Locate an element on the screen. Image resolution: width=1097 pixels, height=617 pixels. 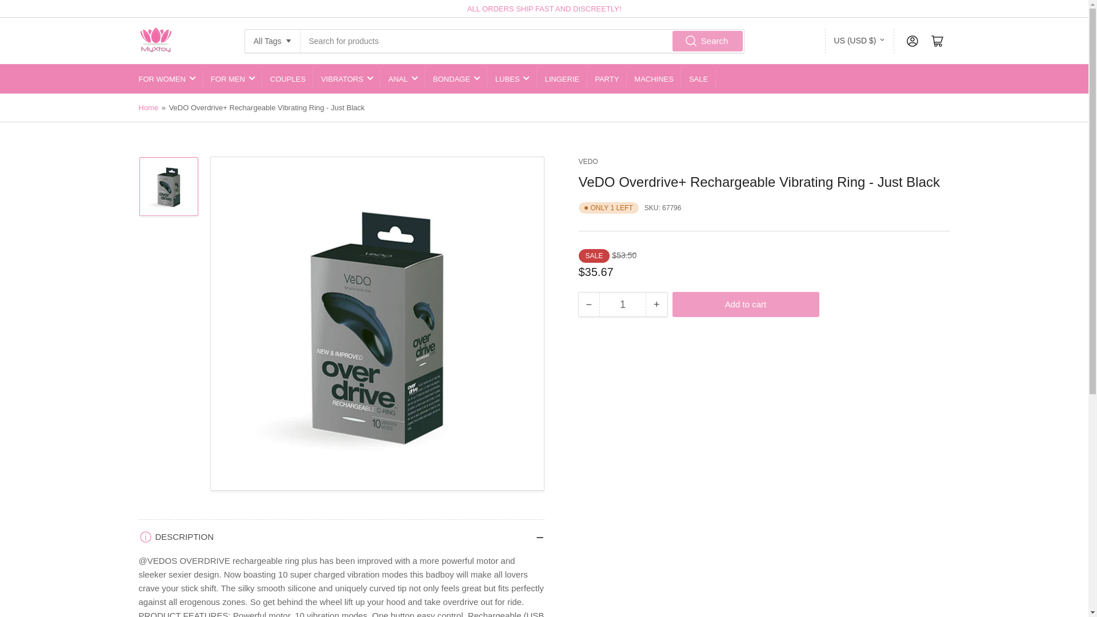
Load image 1 in gallery view is located at coordinates (168, 323).